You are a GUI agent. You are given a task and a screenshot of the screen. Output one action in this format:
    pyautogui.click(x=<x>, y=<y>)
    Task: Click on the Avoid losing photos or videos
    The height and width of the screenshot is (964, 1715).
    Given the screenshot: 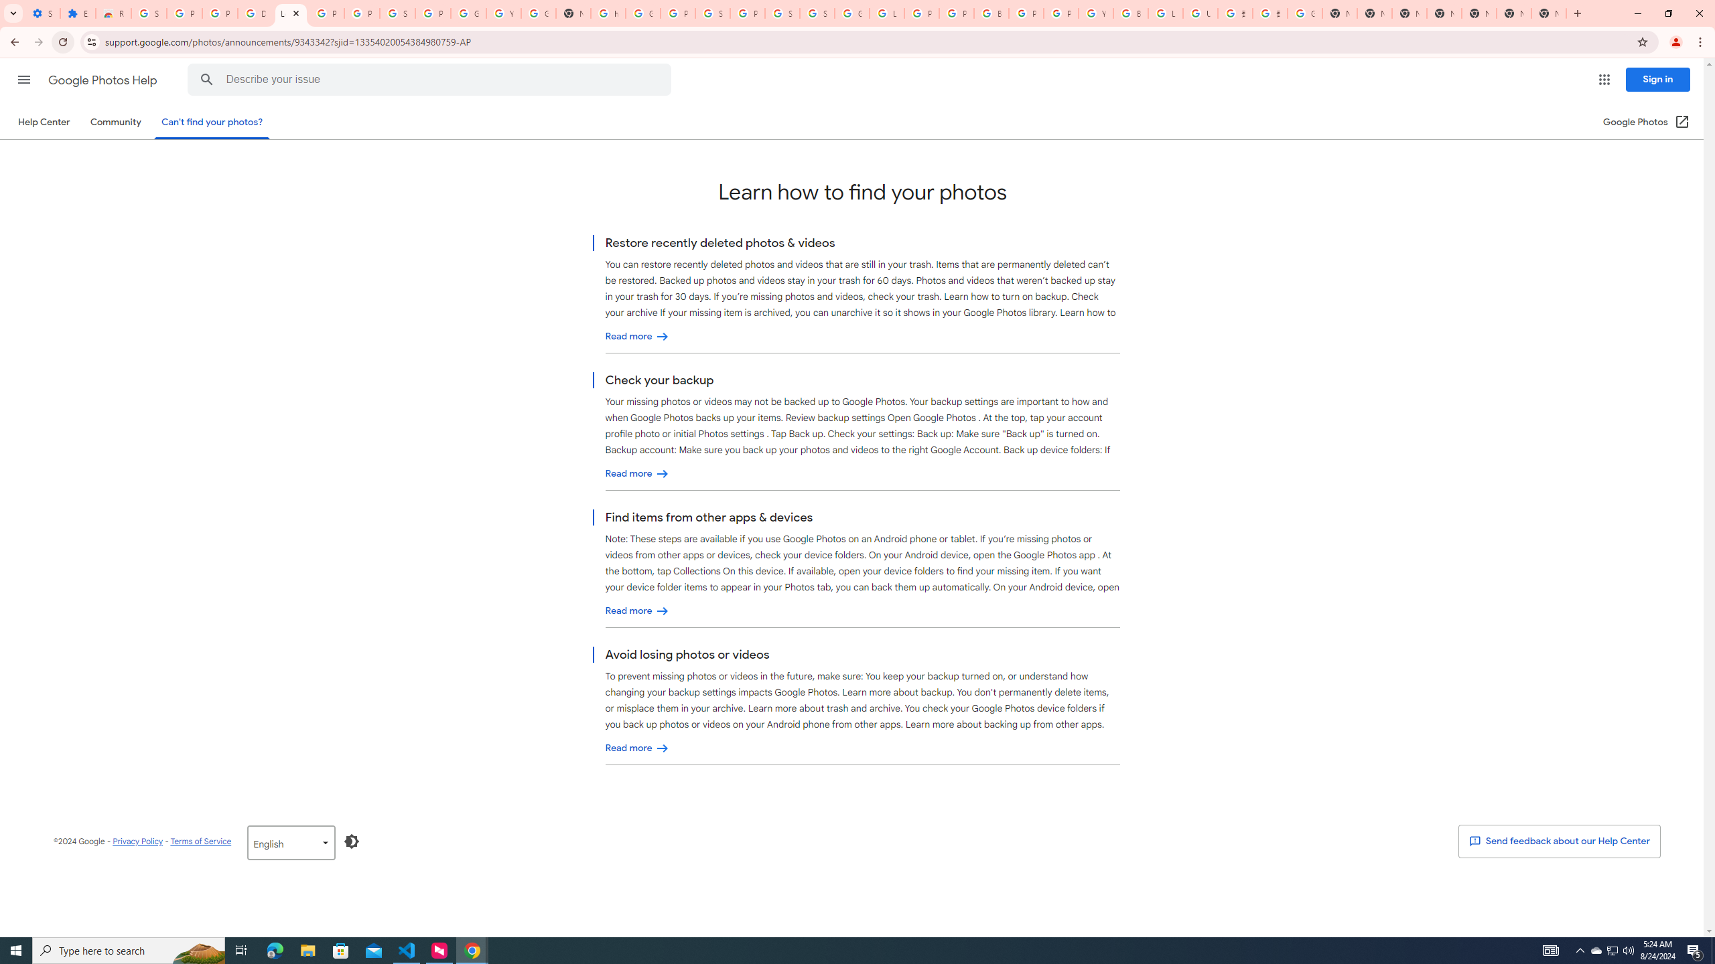 What is the action you would take?
    pyautogui.click(x=638, y=748)
    